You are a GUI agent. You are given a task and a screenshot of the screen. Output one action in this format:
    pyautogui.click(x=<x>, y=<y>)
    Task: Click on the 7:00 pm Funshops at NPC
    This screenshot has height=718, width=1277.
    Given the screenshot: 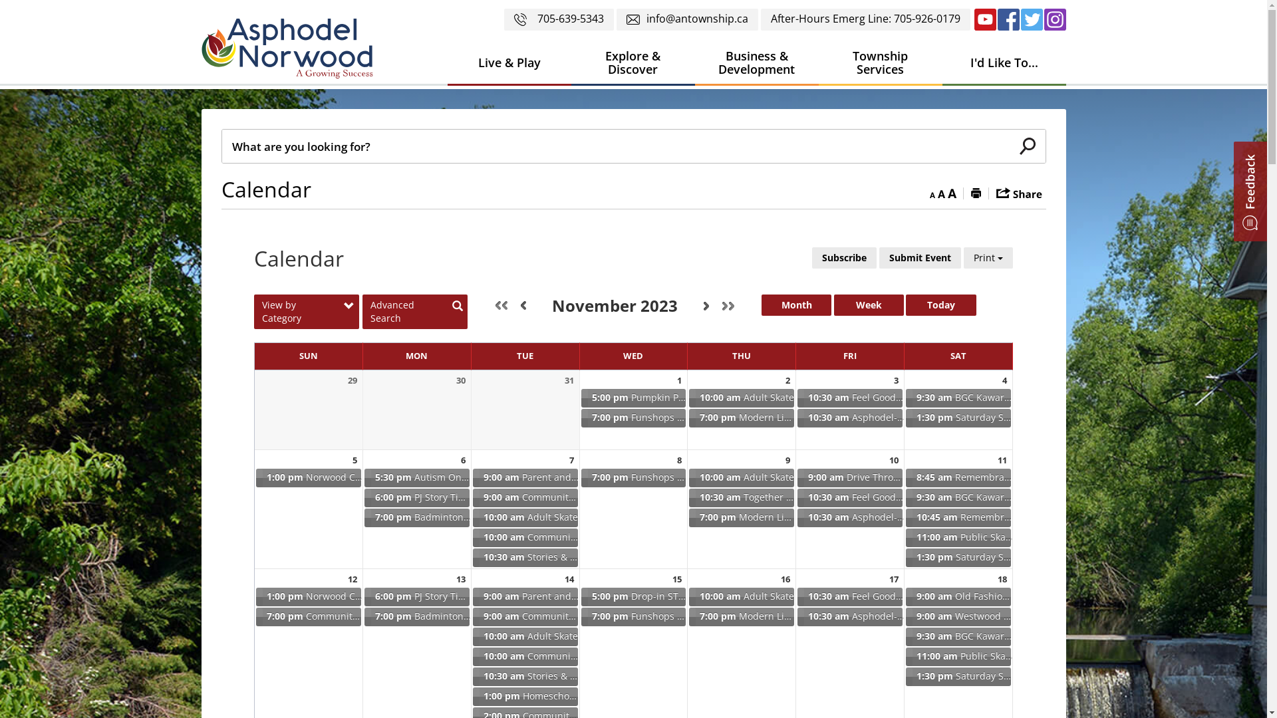 What is the action you would take?
    pyautogui.click(x=634, y=617)
    